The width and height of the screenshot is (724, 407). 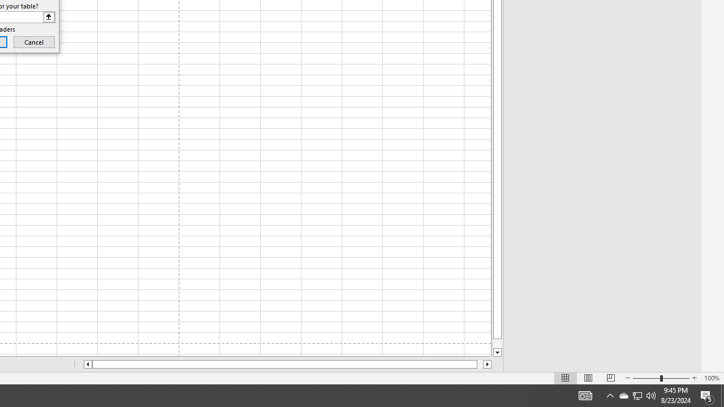 I want to click on Column right, so click(x=488, y=364).